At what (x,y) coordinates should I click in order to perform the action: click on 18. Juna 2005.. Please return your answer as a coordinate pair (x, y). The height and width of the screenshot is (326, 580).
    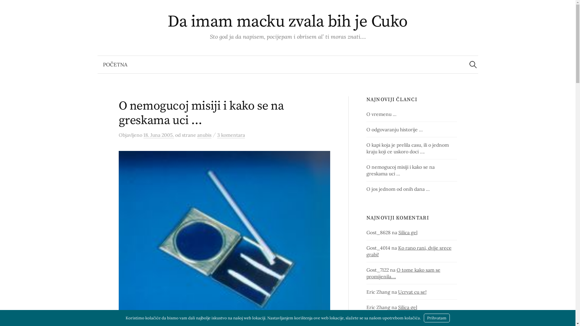
    Looking at the image, I should click on (158, 135).